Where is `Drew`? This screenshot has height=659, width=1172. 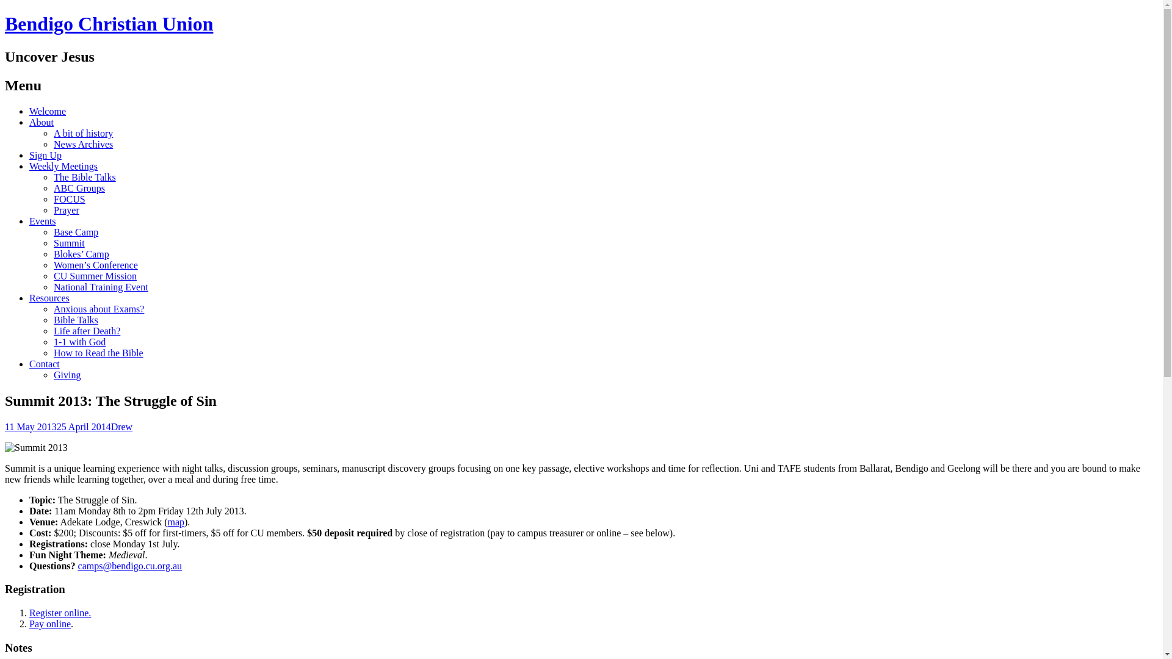
Drew is located at coordinates (122, 426).